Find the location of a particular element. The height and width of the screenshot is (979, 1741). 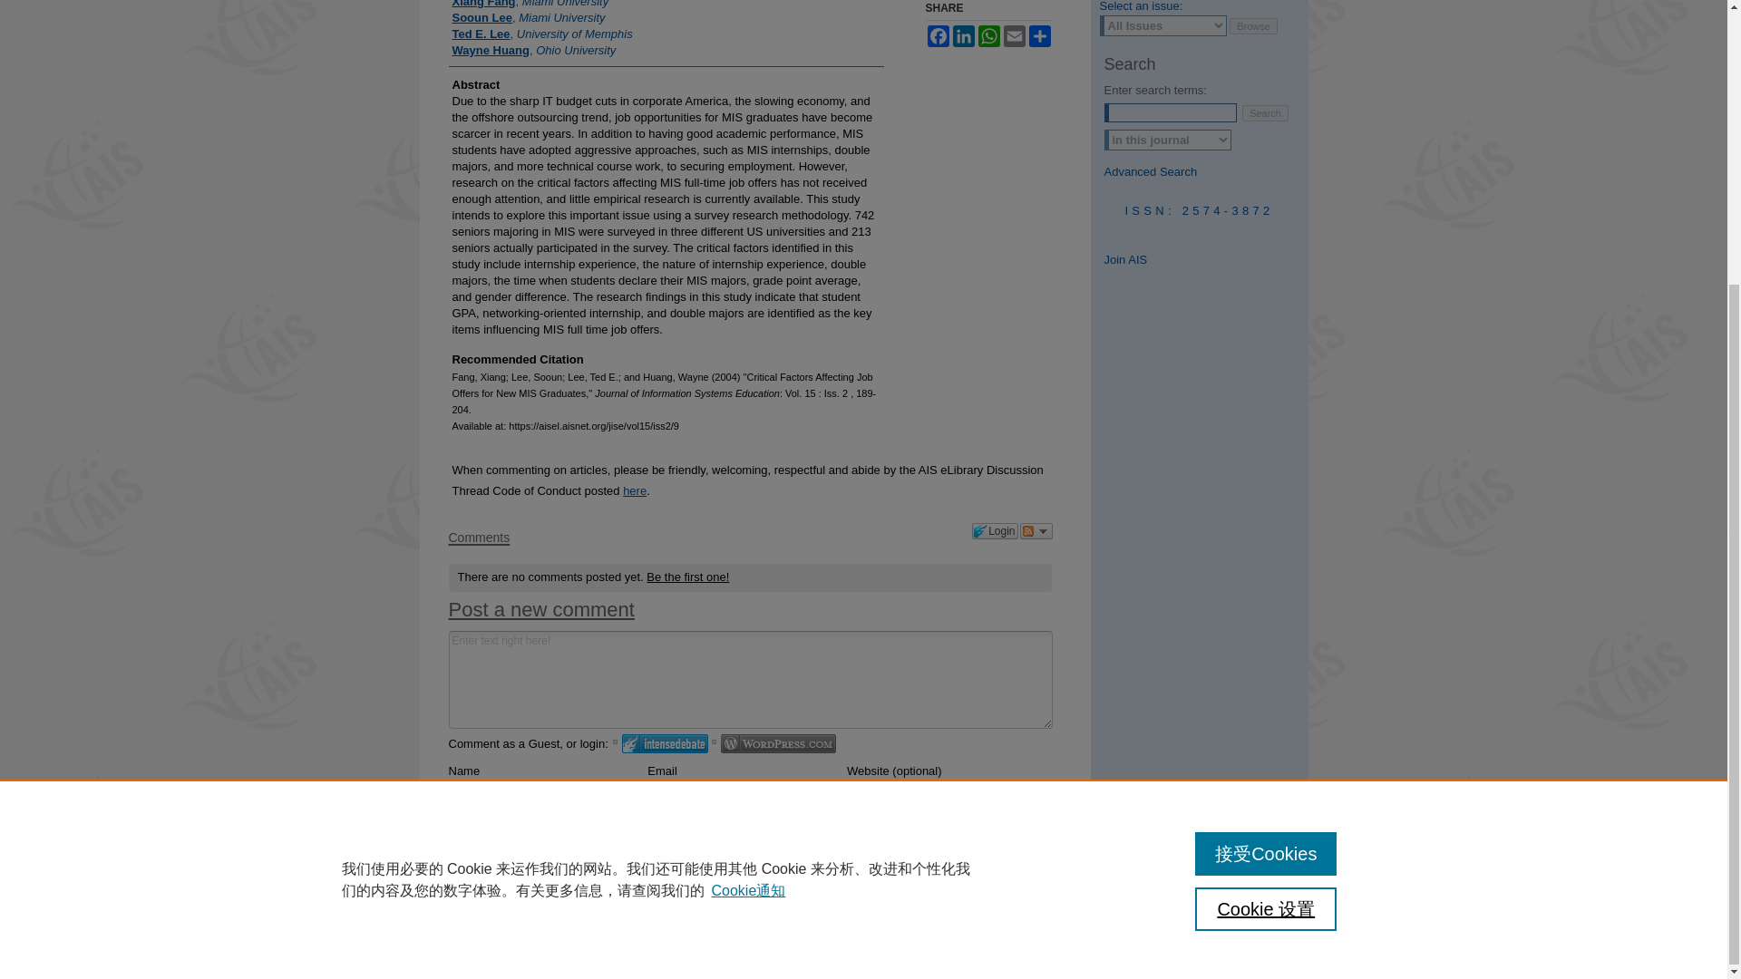

Search is located at coordinates (1265, 112).